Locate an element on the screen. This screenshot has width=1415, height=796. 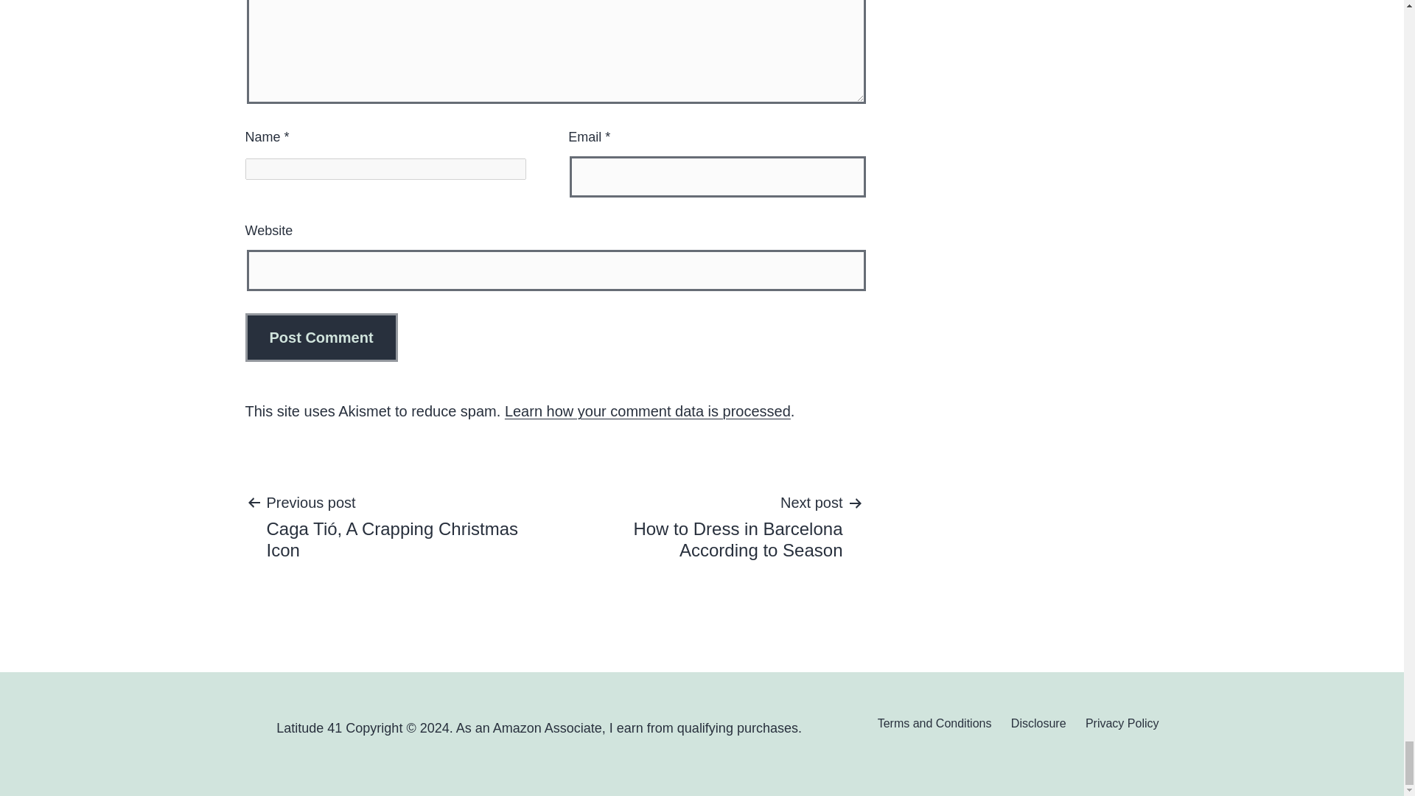
Post Comment is located at coordinates (321, 338).